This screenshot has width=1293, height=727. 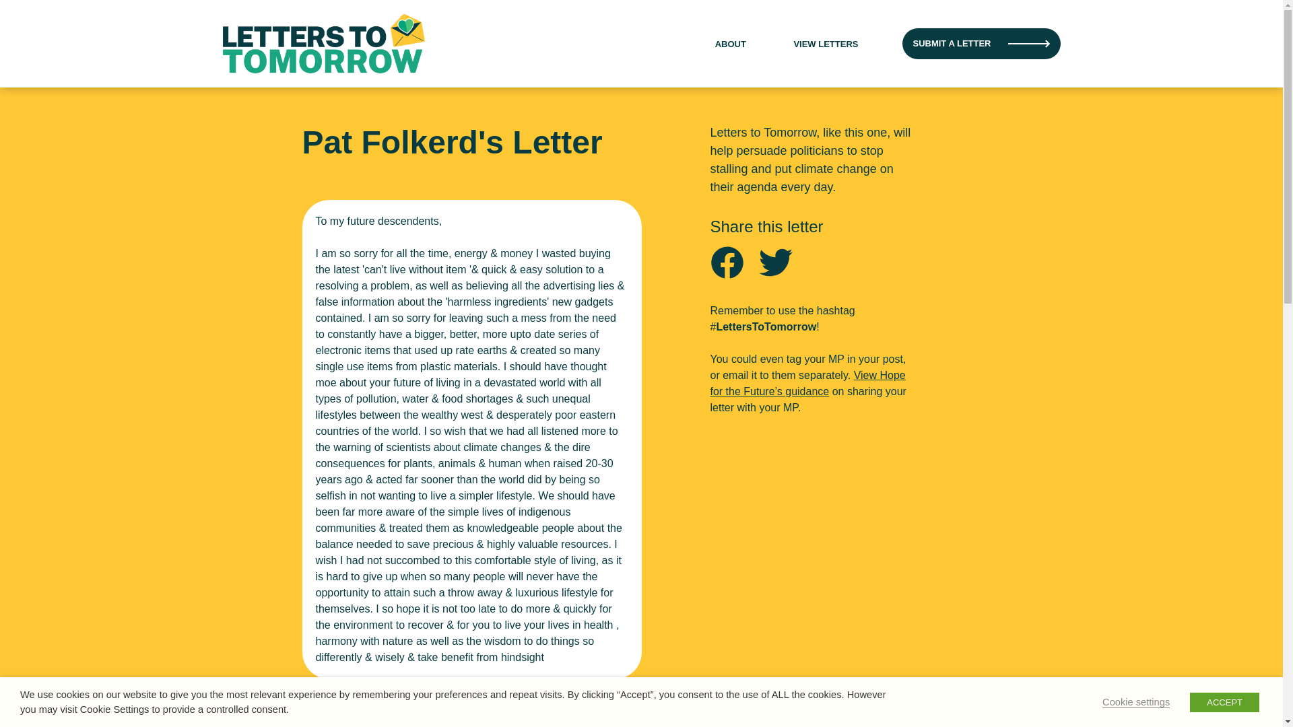 What do you see at coordinates (826, 44) in the screenshot?
I see `VIEW LETTERS` at bounding box center [826, 44].